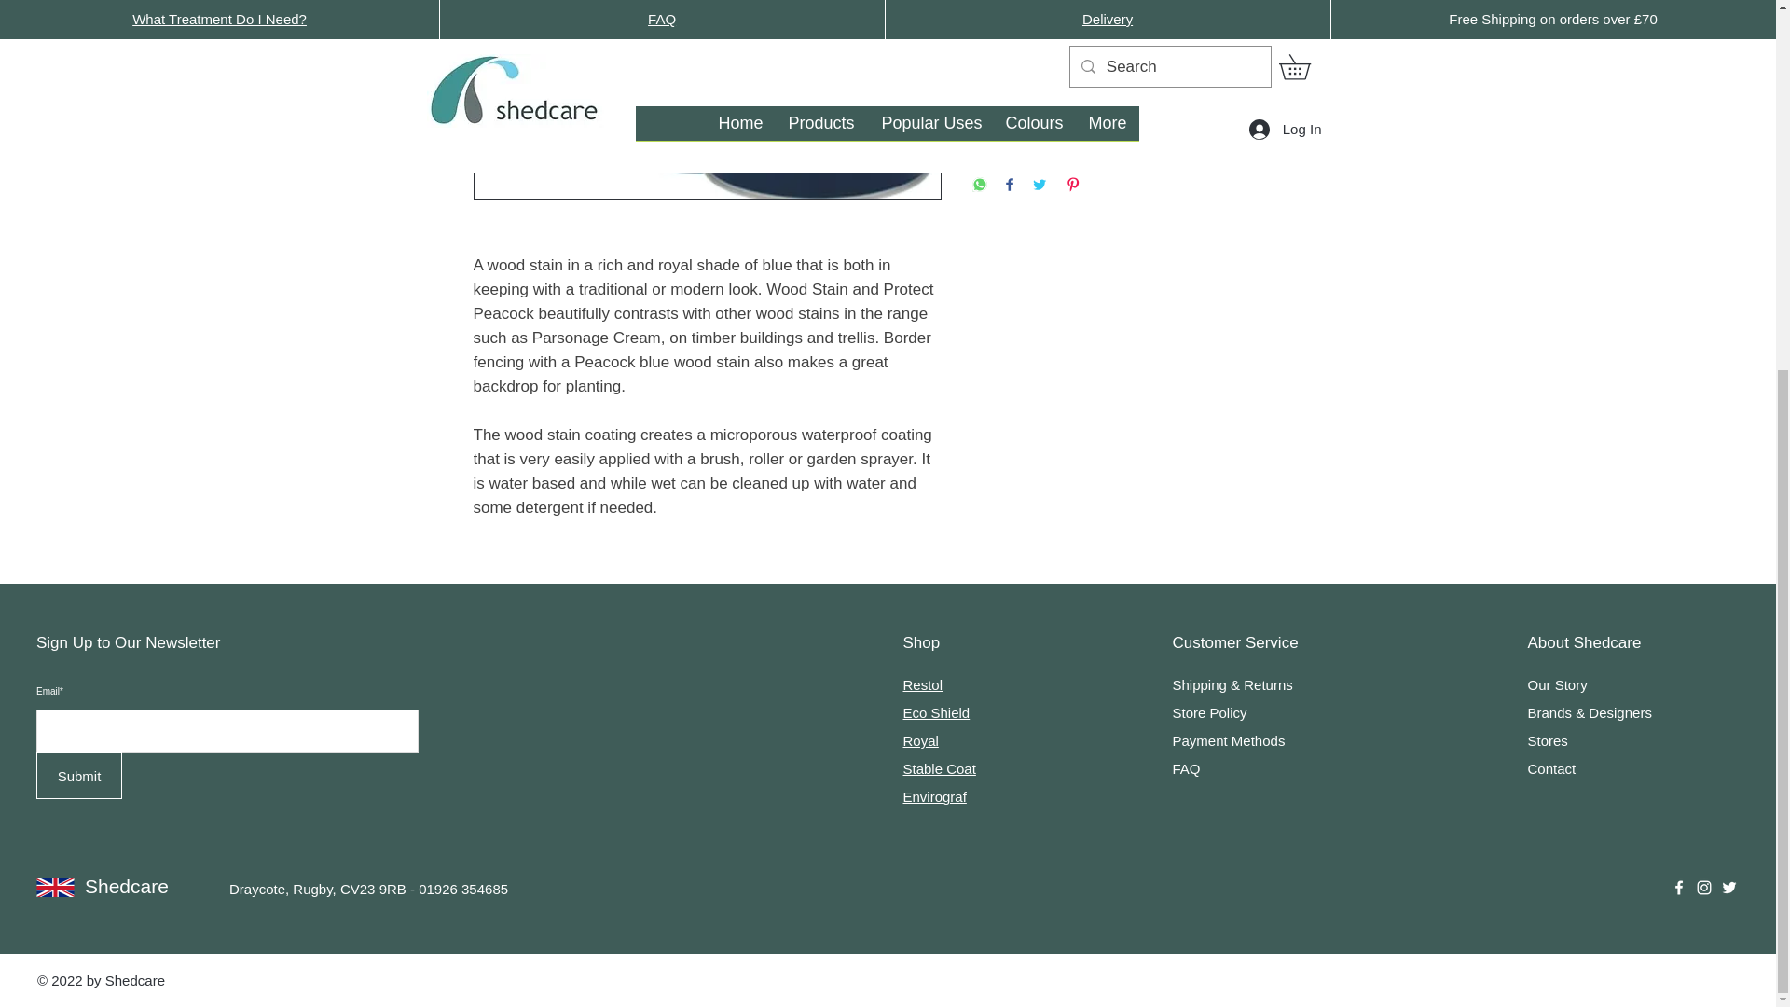 The width and height of the screenshot is (1790, 1007). Describe the element at coordinates (78, 776) in the screenshot. I see `Submit` at that location.